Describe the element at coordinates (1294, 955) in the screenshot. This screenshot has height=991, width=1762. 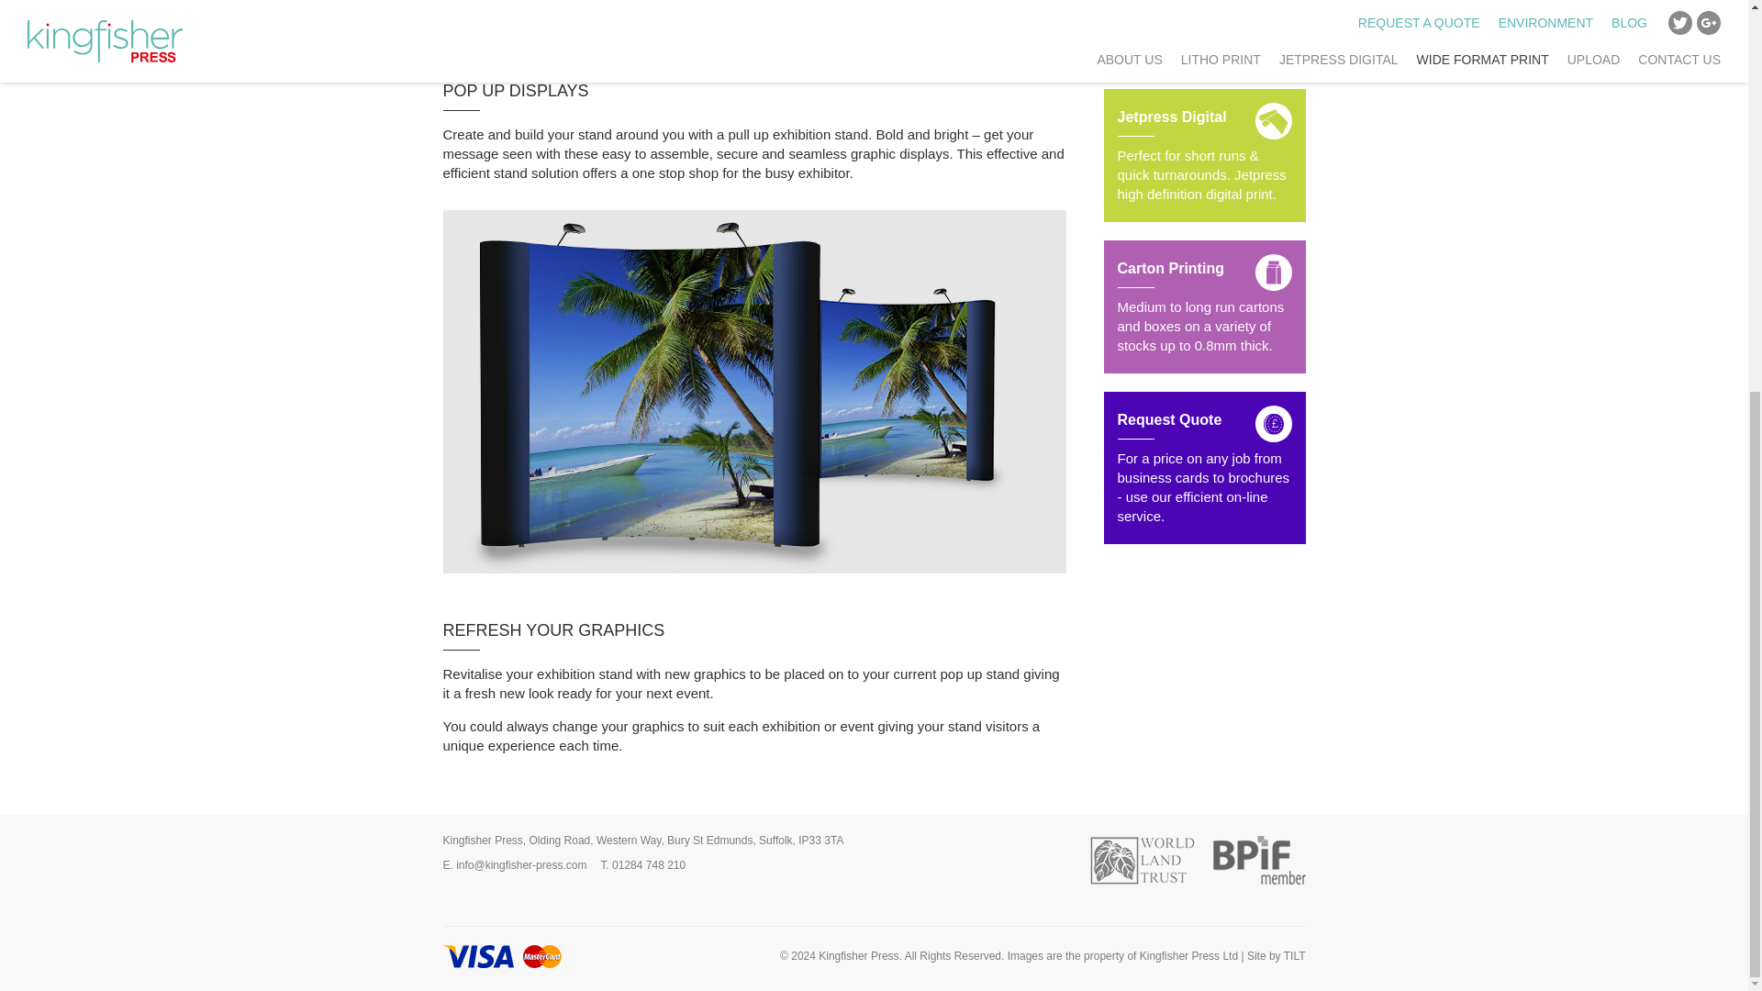
I see `TILT Web Design` at that location.